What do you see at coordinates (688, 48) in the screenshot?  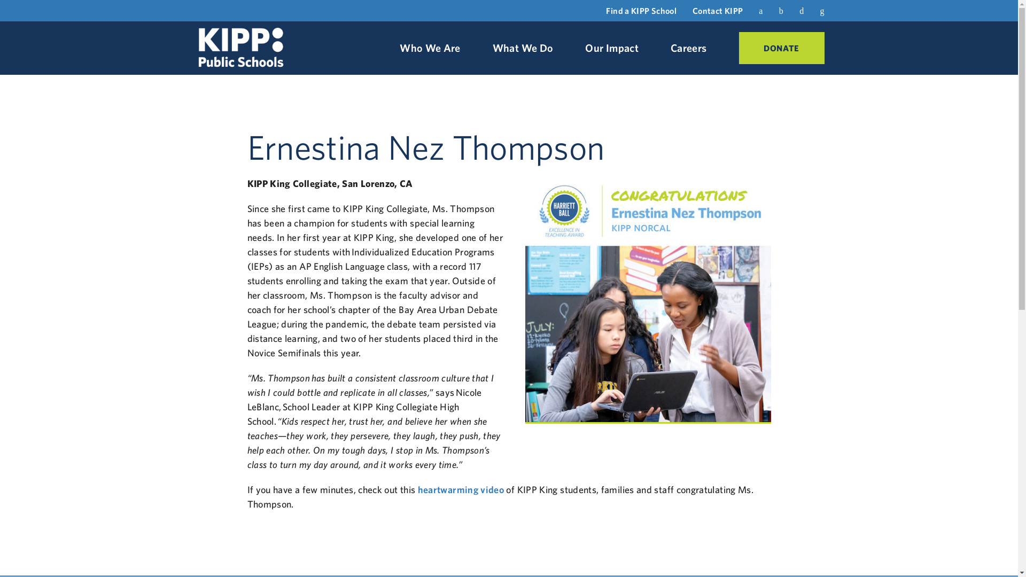 I see `Careers` at bounding box center [688, 48].